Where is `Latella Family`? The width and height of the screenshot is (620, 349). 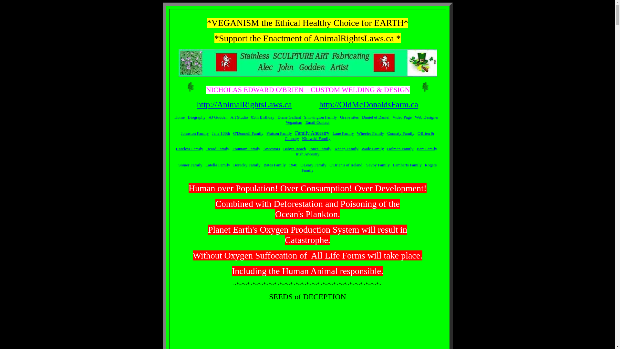 Latella Family is located at coordinates (218, 165).